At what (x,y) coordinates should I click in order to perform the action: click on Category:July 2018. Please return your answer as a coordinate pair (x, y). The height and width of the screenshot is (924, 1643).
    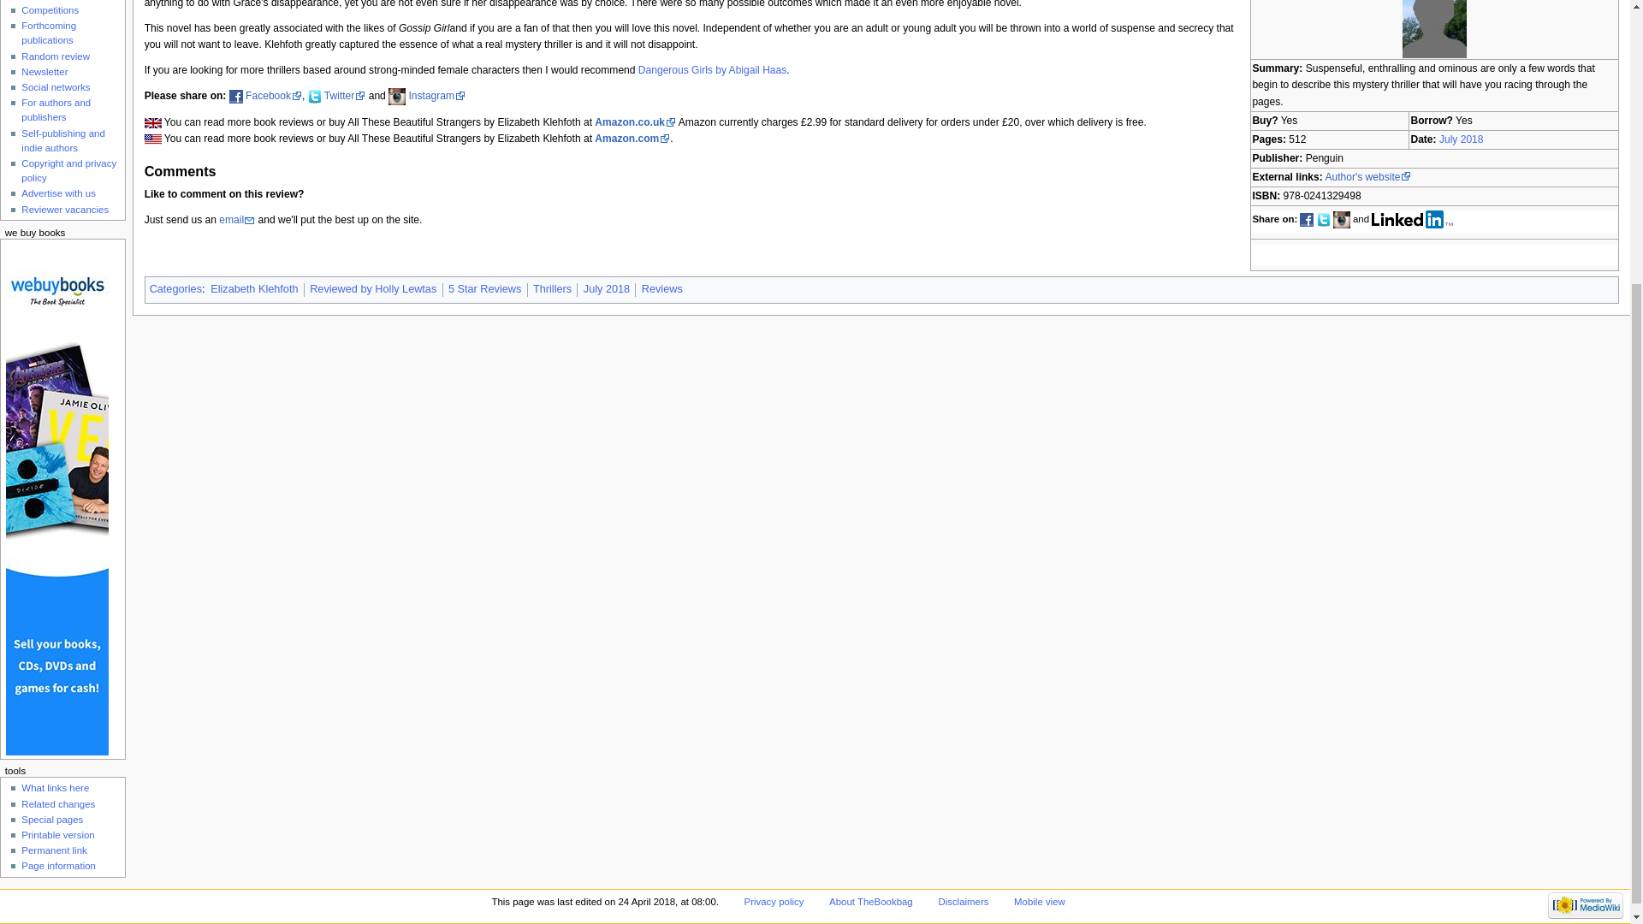
    Looking at the image, I should click on (1461, 139).